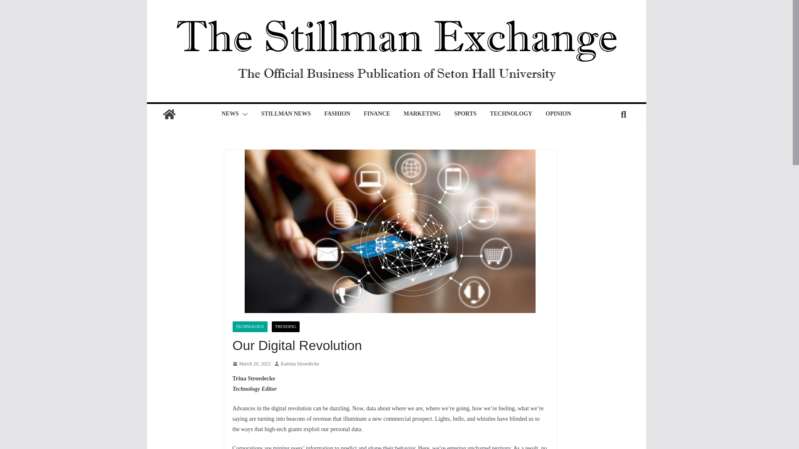 This screenshot has width=799, height=449. What do you see at coordinates (169, 114) in the screenshot?
I see `The Stillman Exchange` at bounding box center [169, 114].